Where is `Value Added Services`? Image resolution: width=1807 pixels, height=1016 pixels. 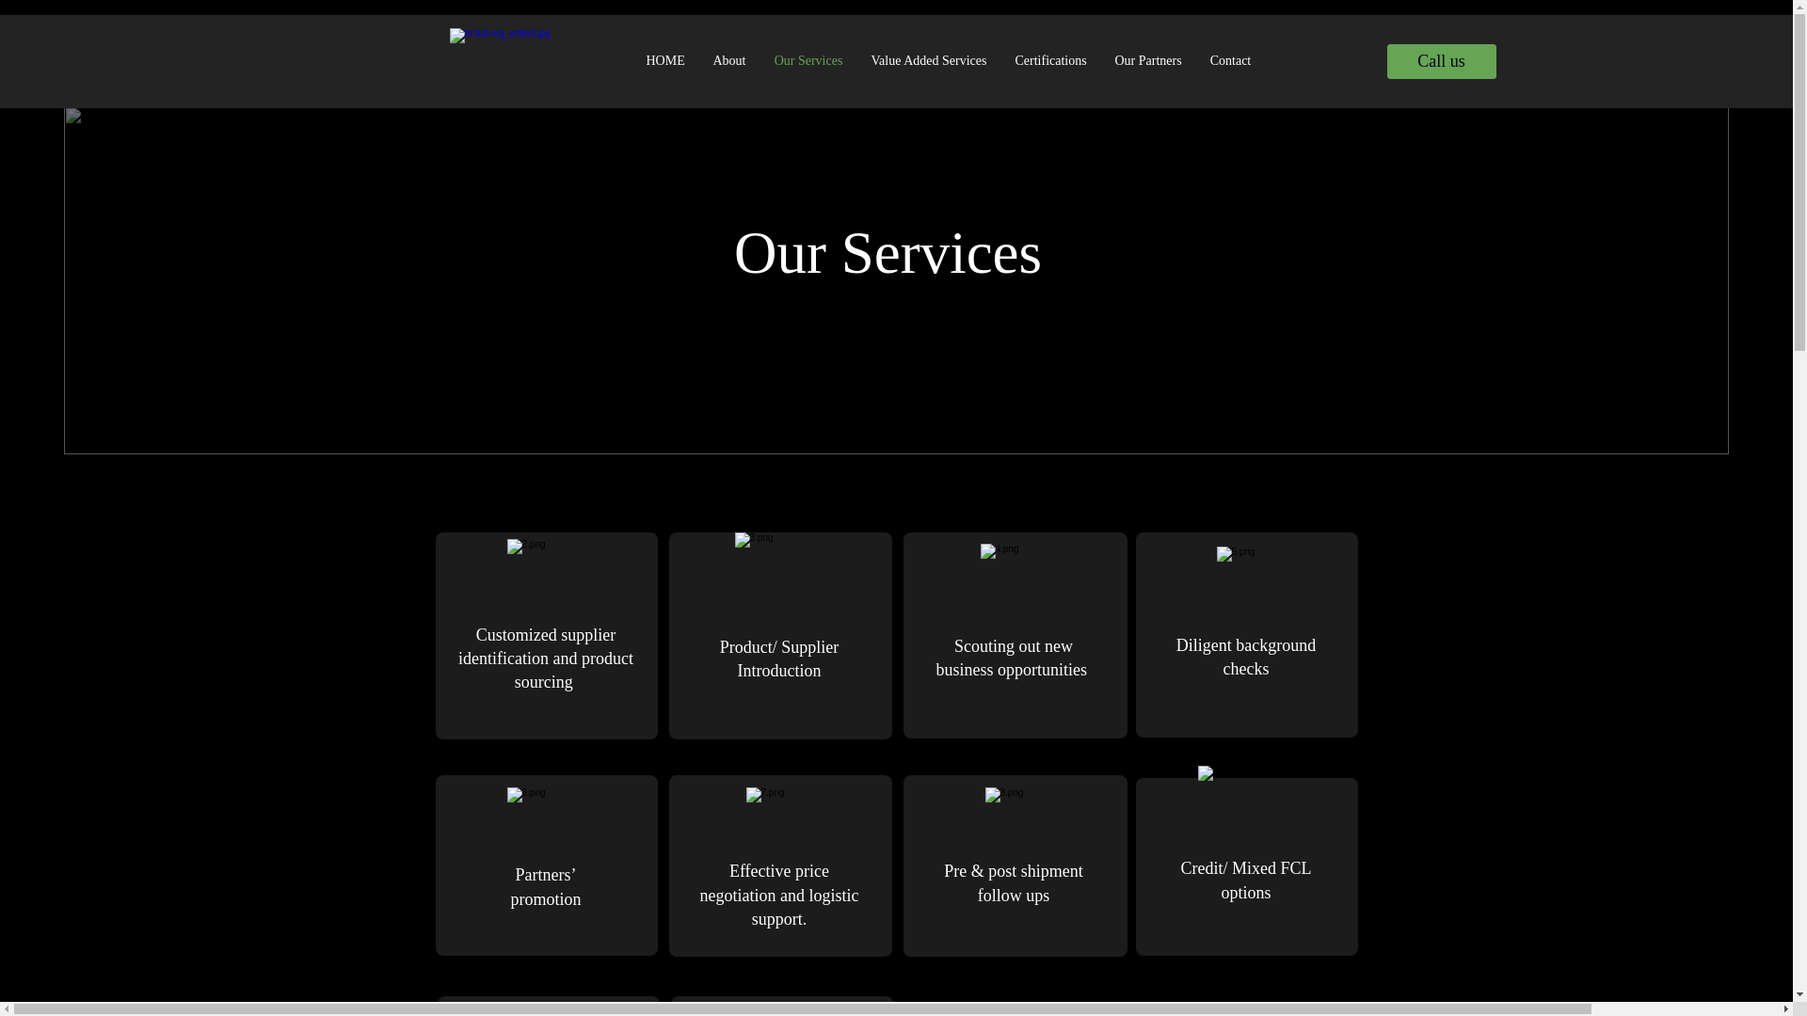 Value Added Services is located at coordinates (928, 60).